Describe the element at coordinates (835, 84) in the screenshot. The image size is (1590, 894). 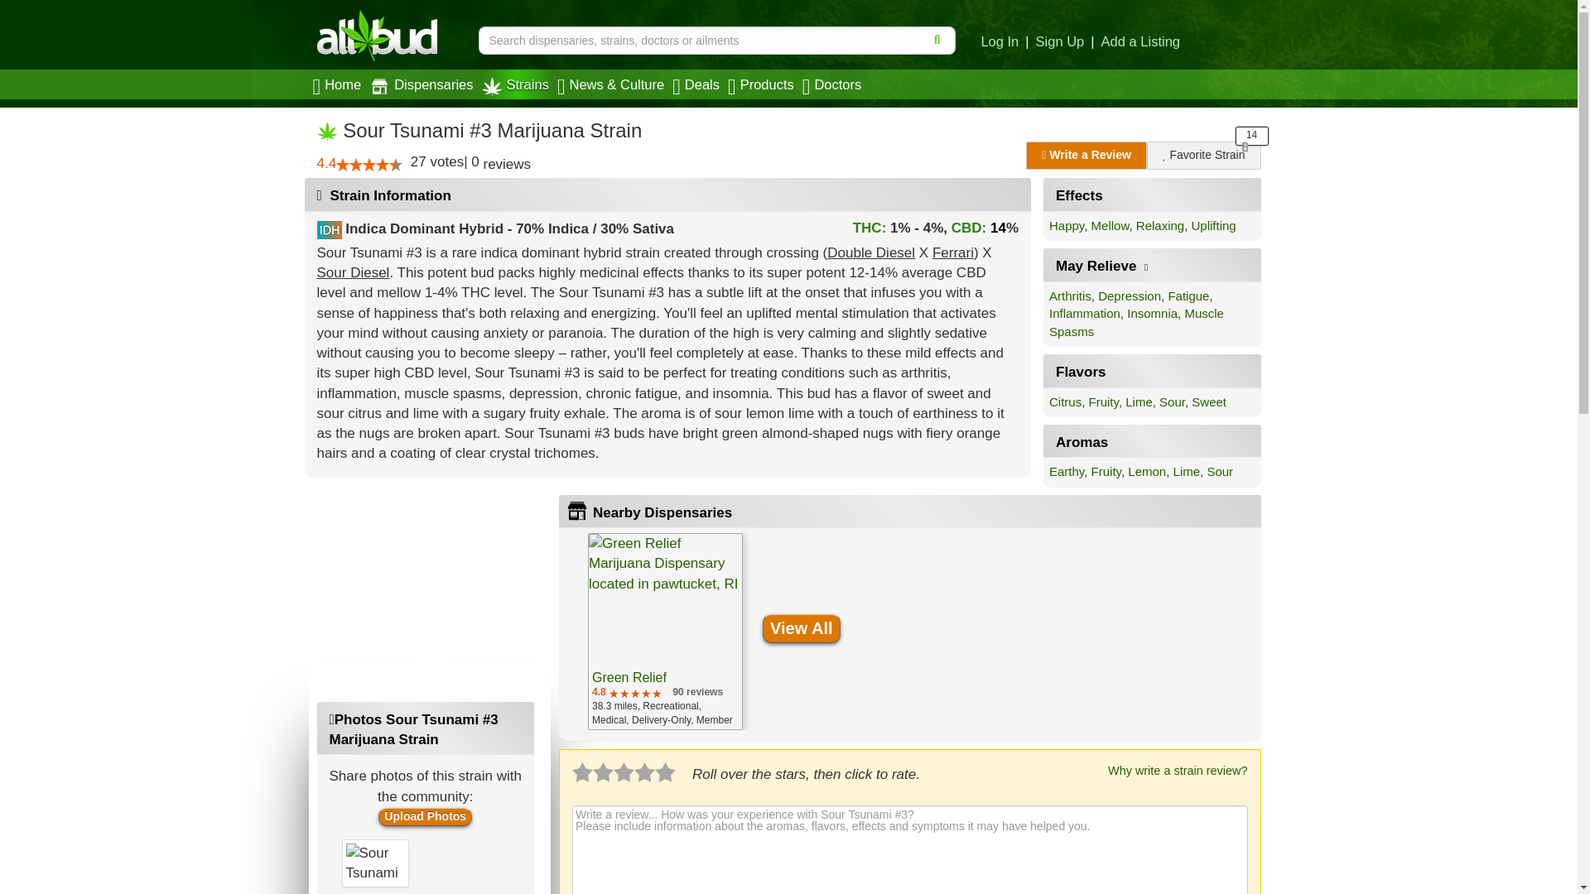
I see `Doctors` at that location.